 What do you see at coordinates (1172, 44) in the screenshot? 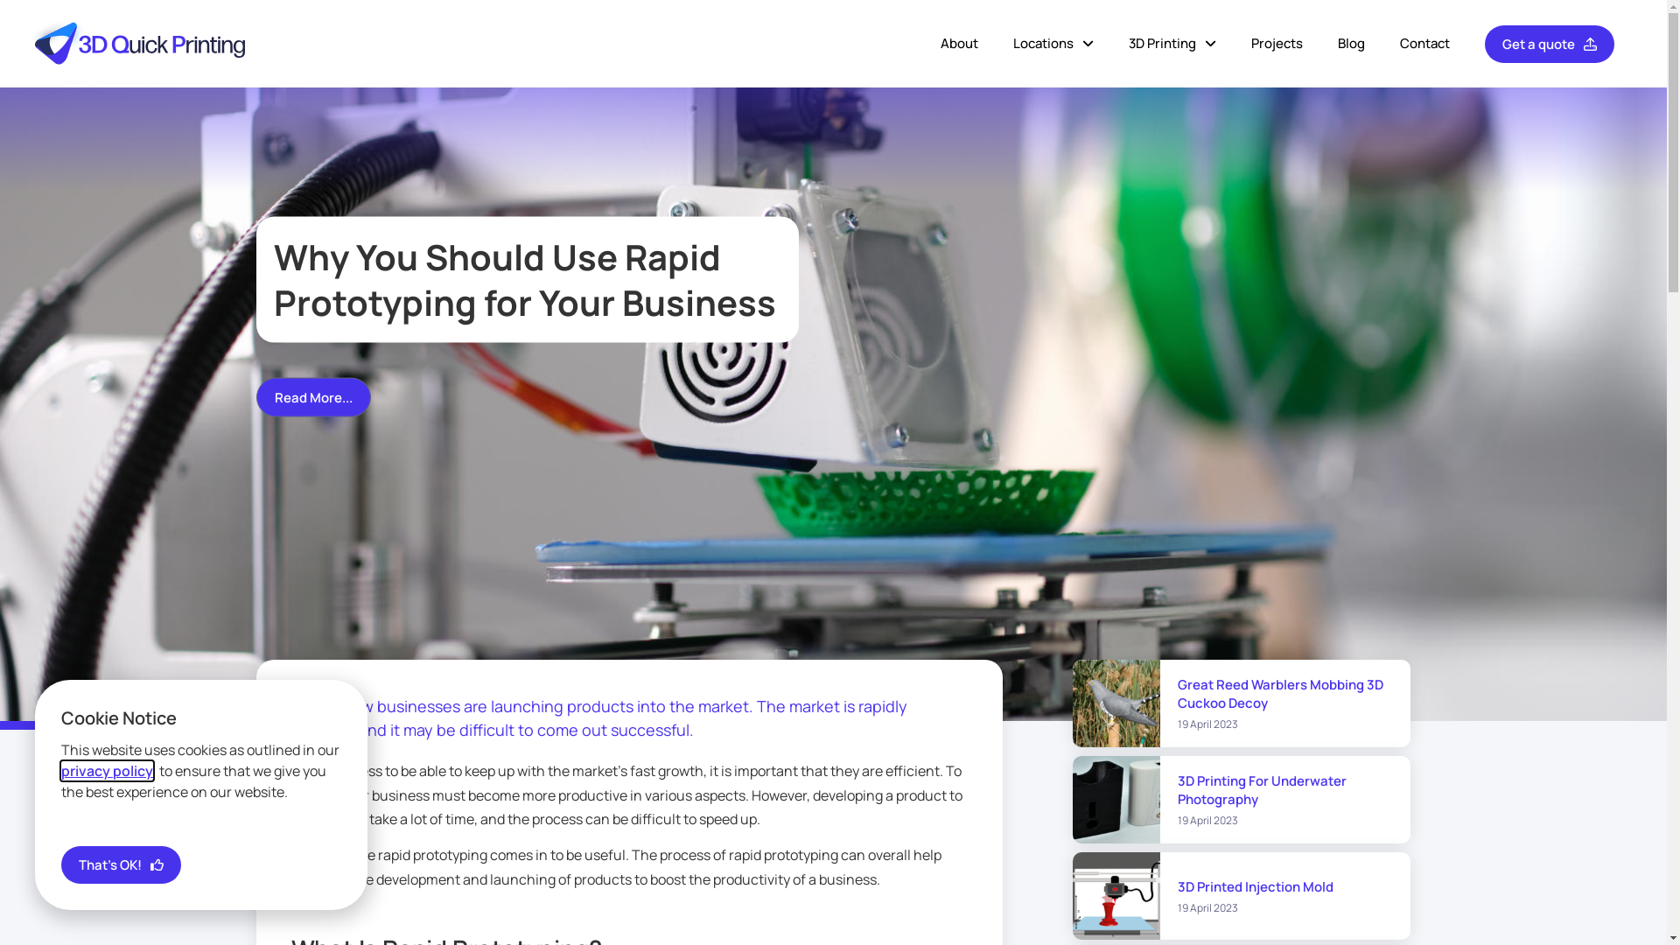
I see `3D Printing` at bounding box center [1172, 44].